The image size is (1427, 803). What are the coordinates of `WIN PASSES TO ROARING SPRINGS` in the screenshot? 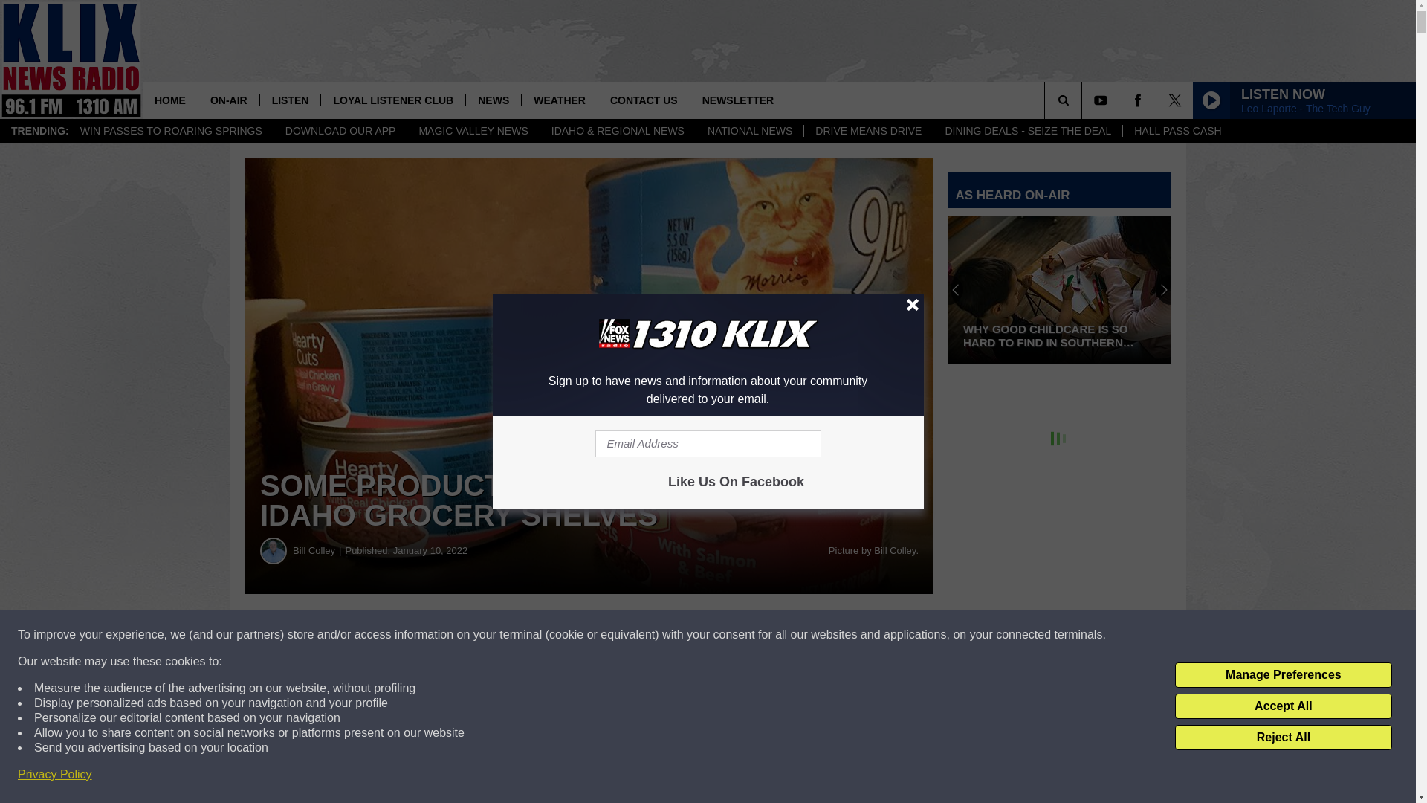 It's located at (171, 131).